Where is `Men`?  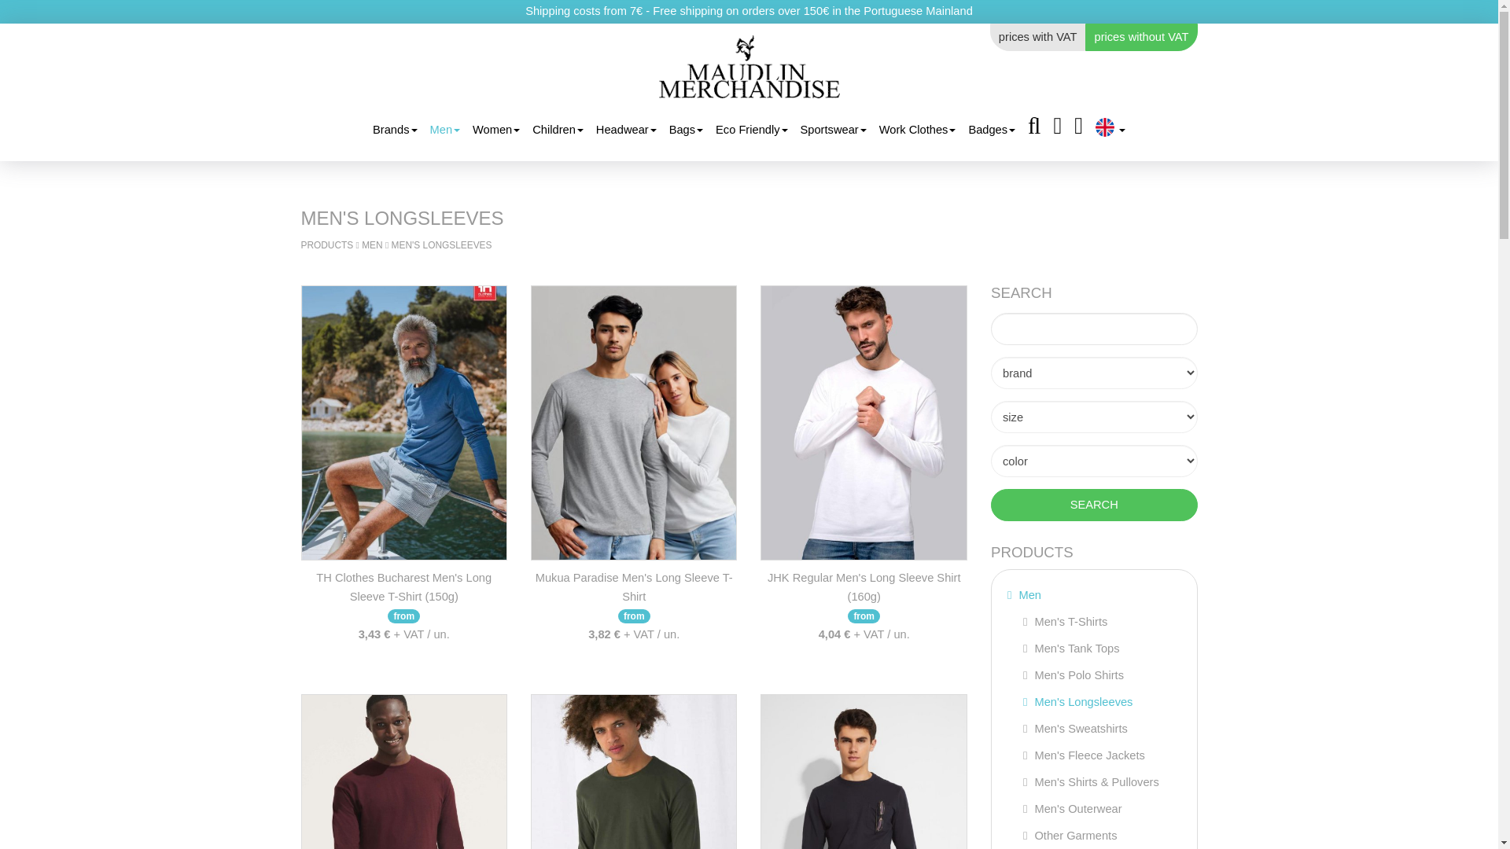
Men is located at coordinates (445, 130).